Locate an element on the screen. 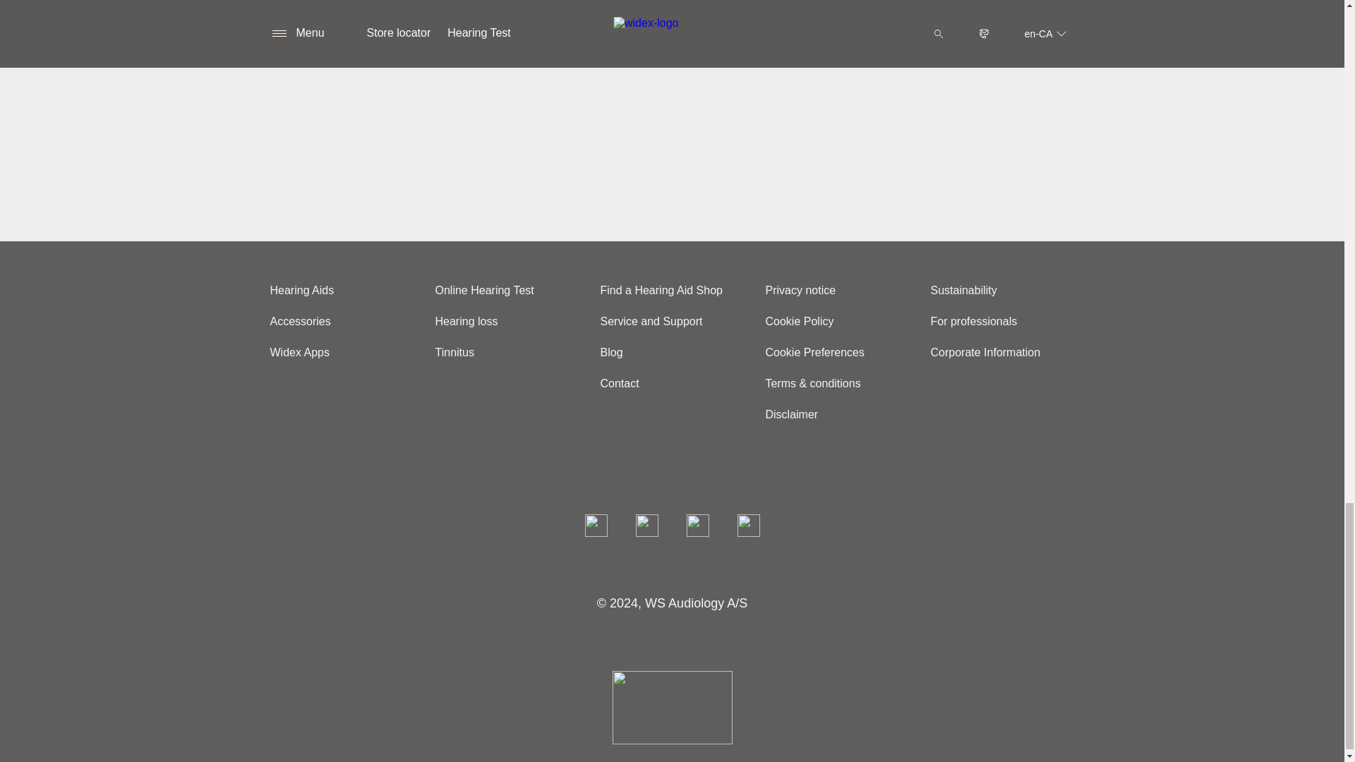 Image resolution: width=1355 pixels, height=762 pixels. Accessories is located at coordinates (305, 322).